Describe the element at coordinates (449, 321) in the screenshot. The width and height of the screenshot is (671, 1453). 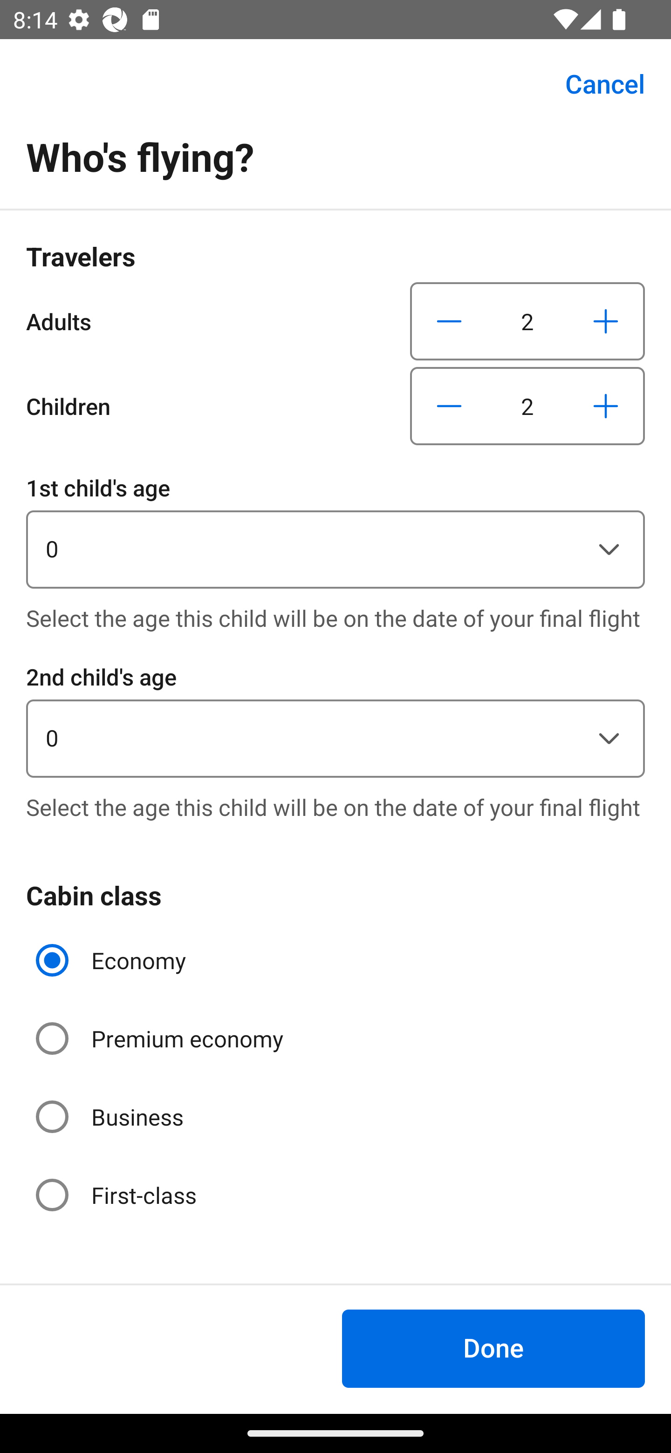
I see `Decrease` at that location.